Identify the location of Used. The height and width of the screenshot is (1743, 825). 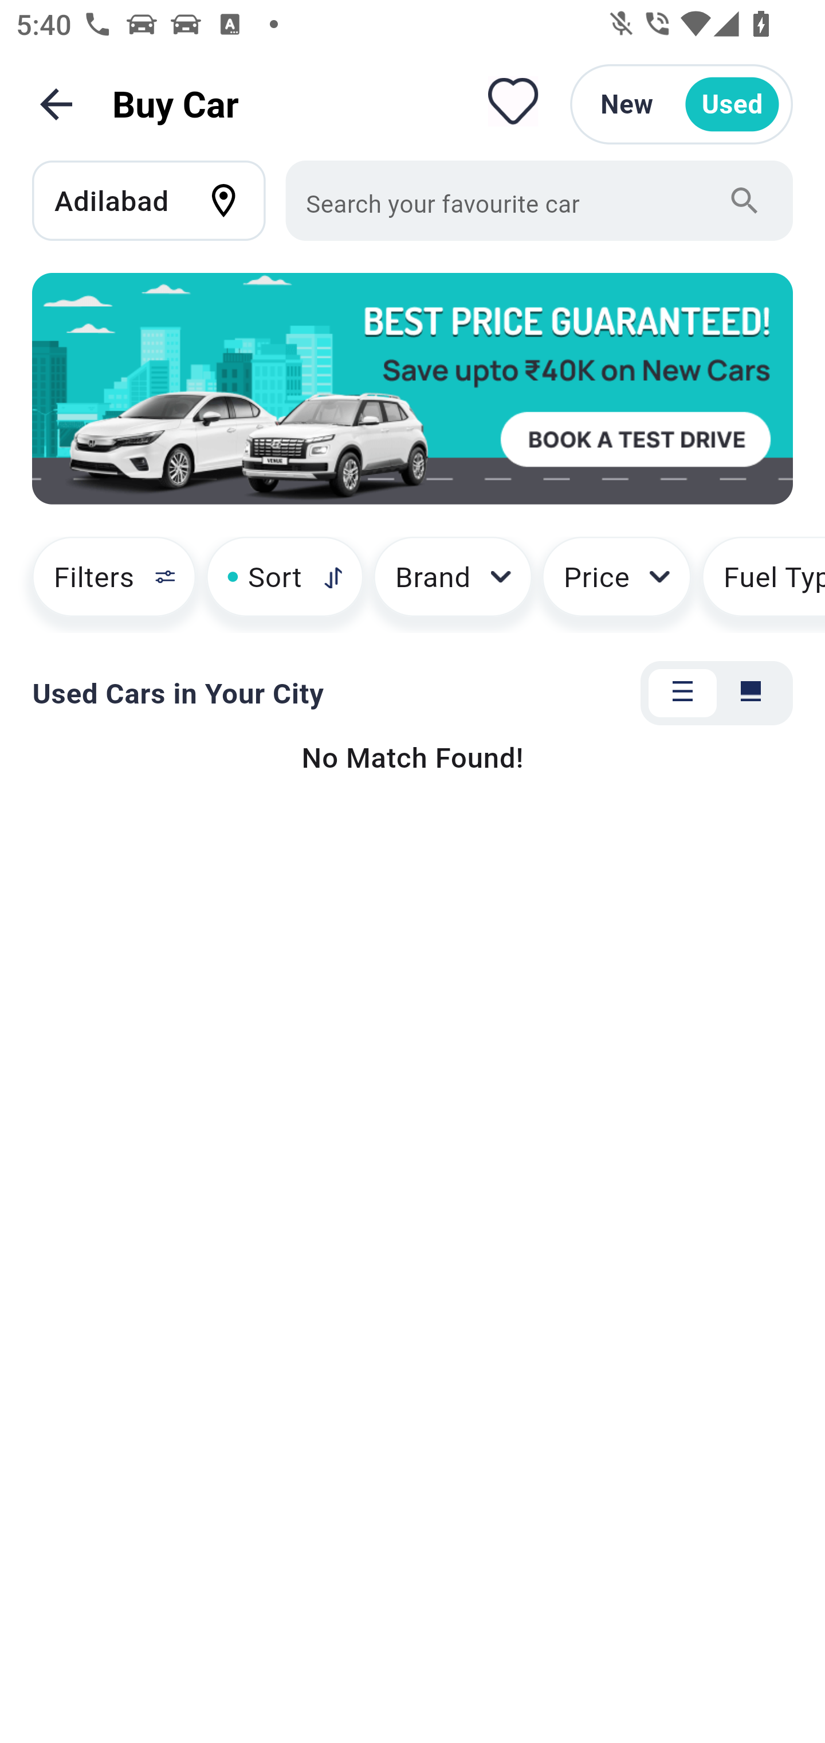
(732, 104).